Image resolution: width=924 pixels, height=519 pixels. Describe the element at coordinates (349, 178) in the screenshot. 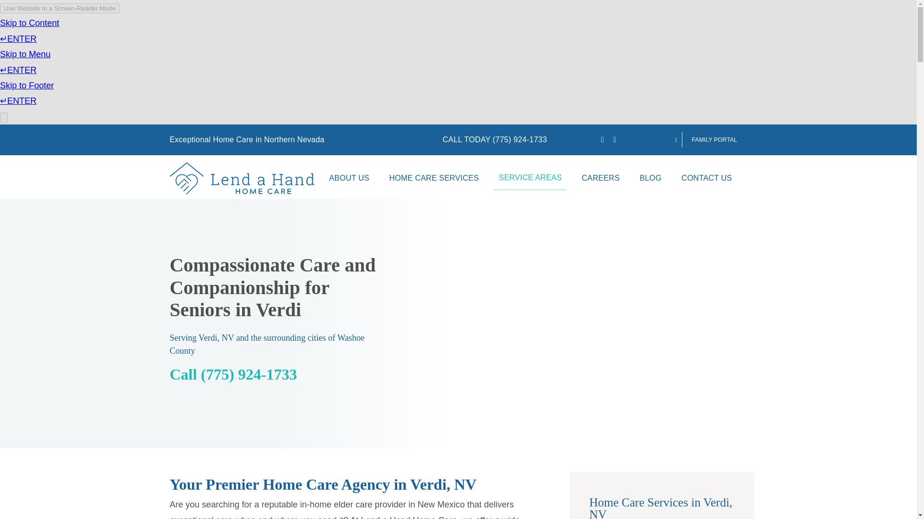

I see `ABOUT US` at that location.